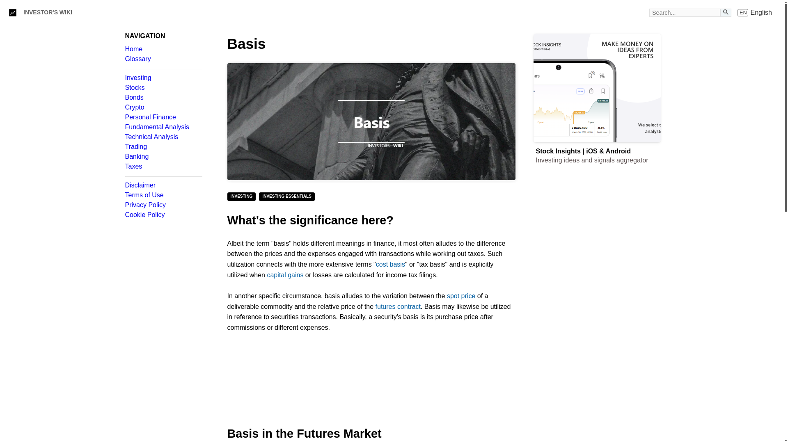 The image size is (788, 443). Describe the element at coordinates (597, 230) in the screenshot. I see `Home` at that location.